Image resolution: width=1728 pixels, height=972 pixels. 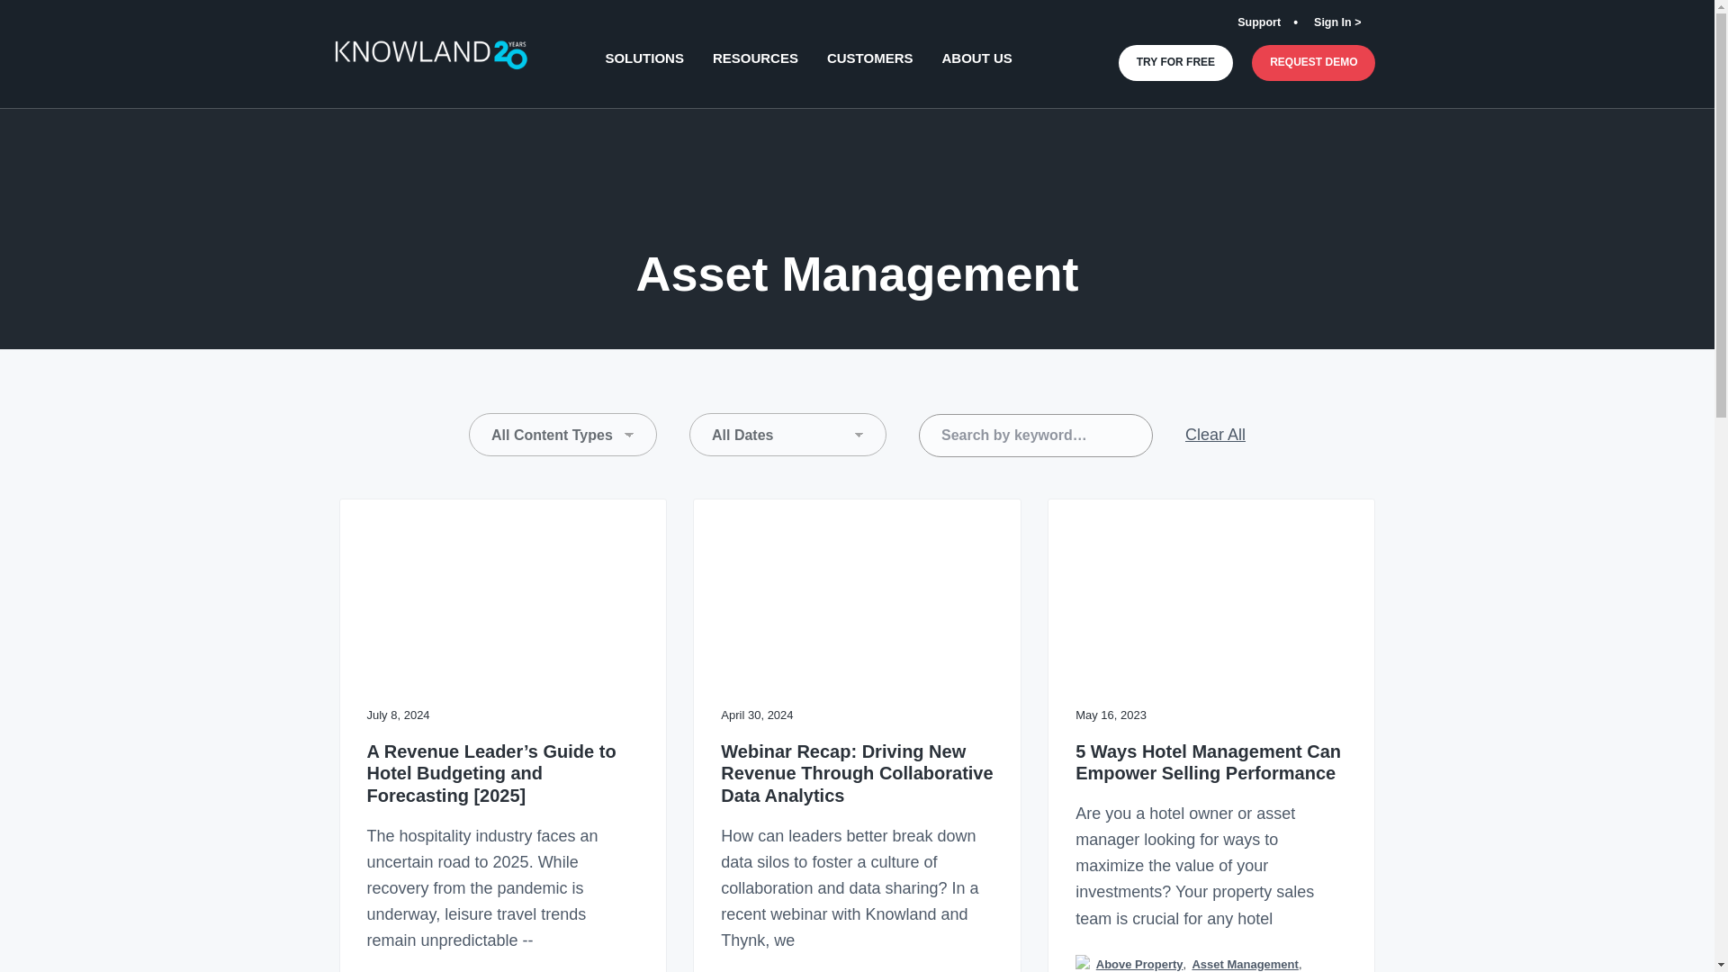 What do you see at coordinates (977, 58) in the screenshot?
I see `ABOUT US` at bounding box center [977, 58].